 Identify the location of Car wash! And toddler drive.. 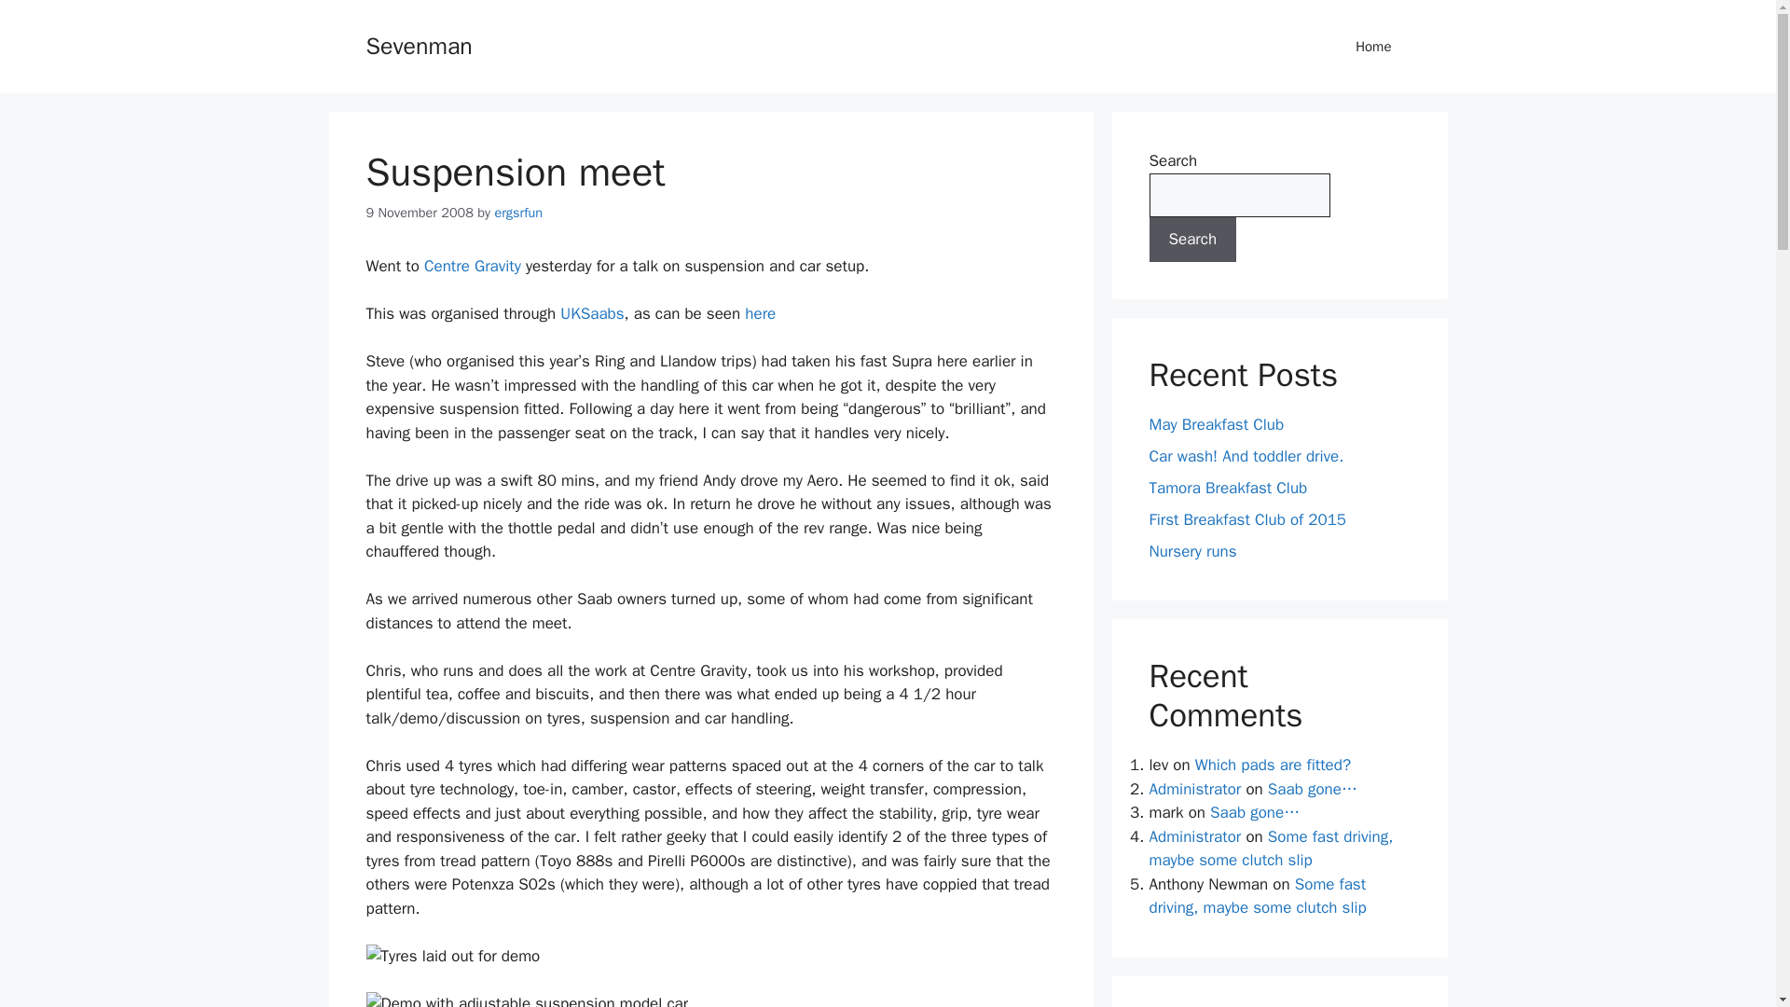
(1246, 455).